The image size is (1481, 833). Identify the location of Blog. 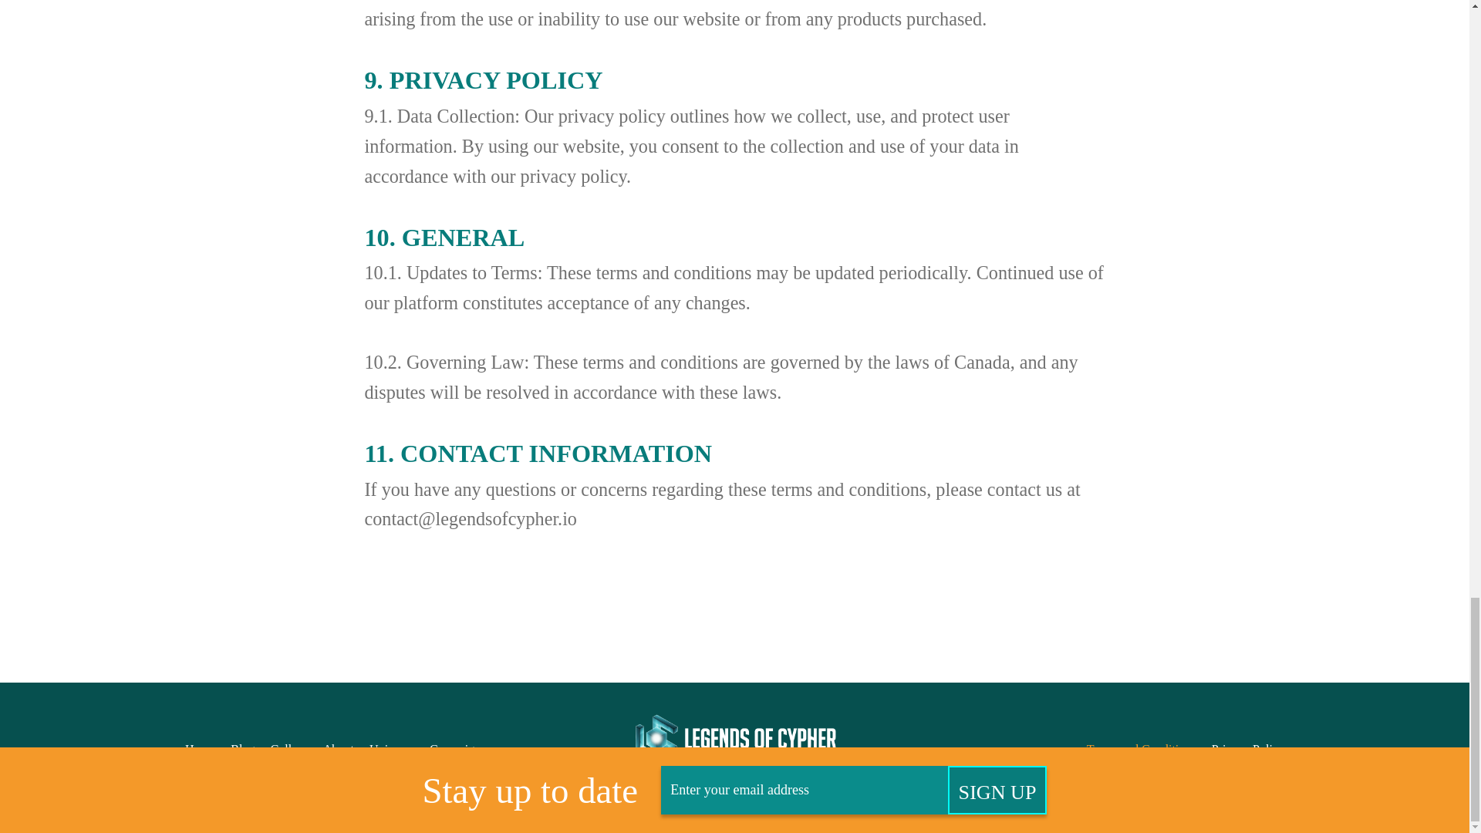
(242, 749).